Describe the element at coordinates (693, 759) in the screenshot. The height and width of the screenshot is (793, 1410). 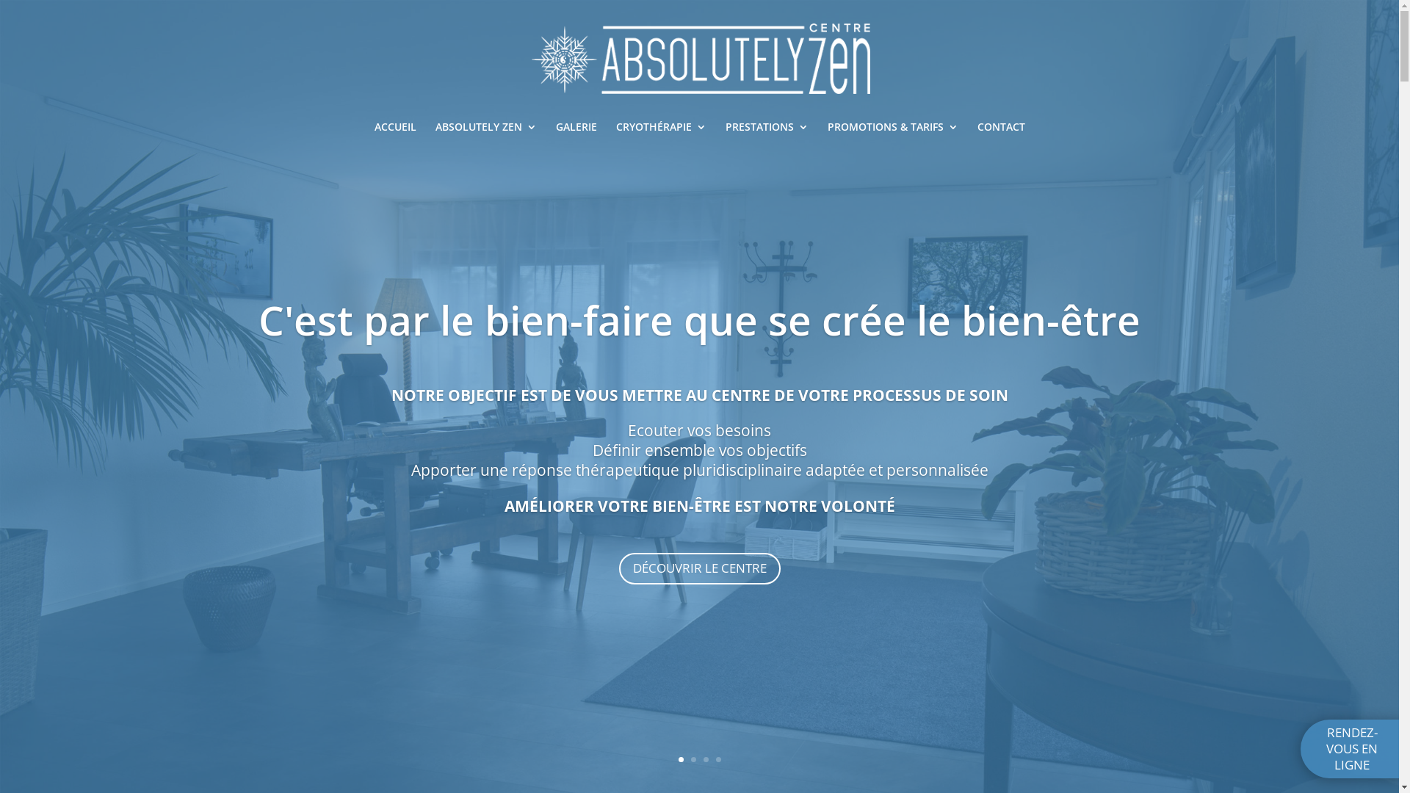
I see `2` at that location.